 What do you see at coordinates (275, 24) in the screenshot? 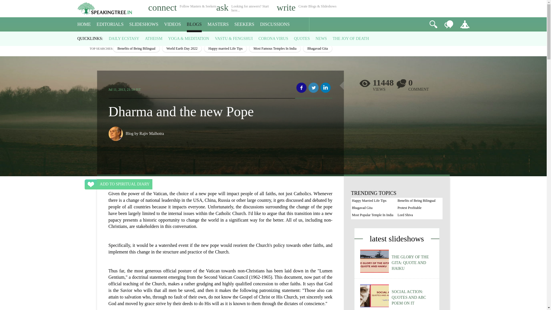
I see `DISCUSSIONS` at bounding box center [275, 24].